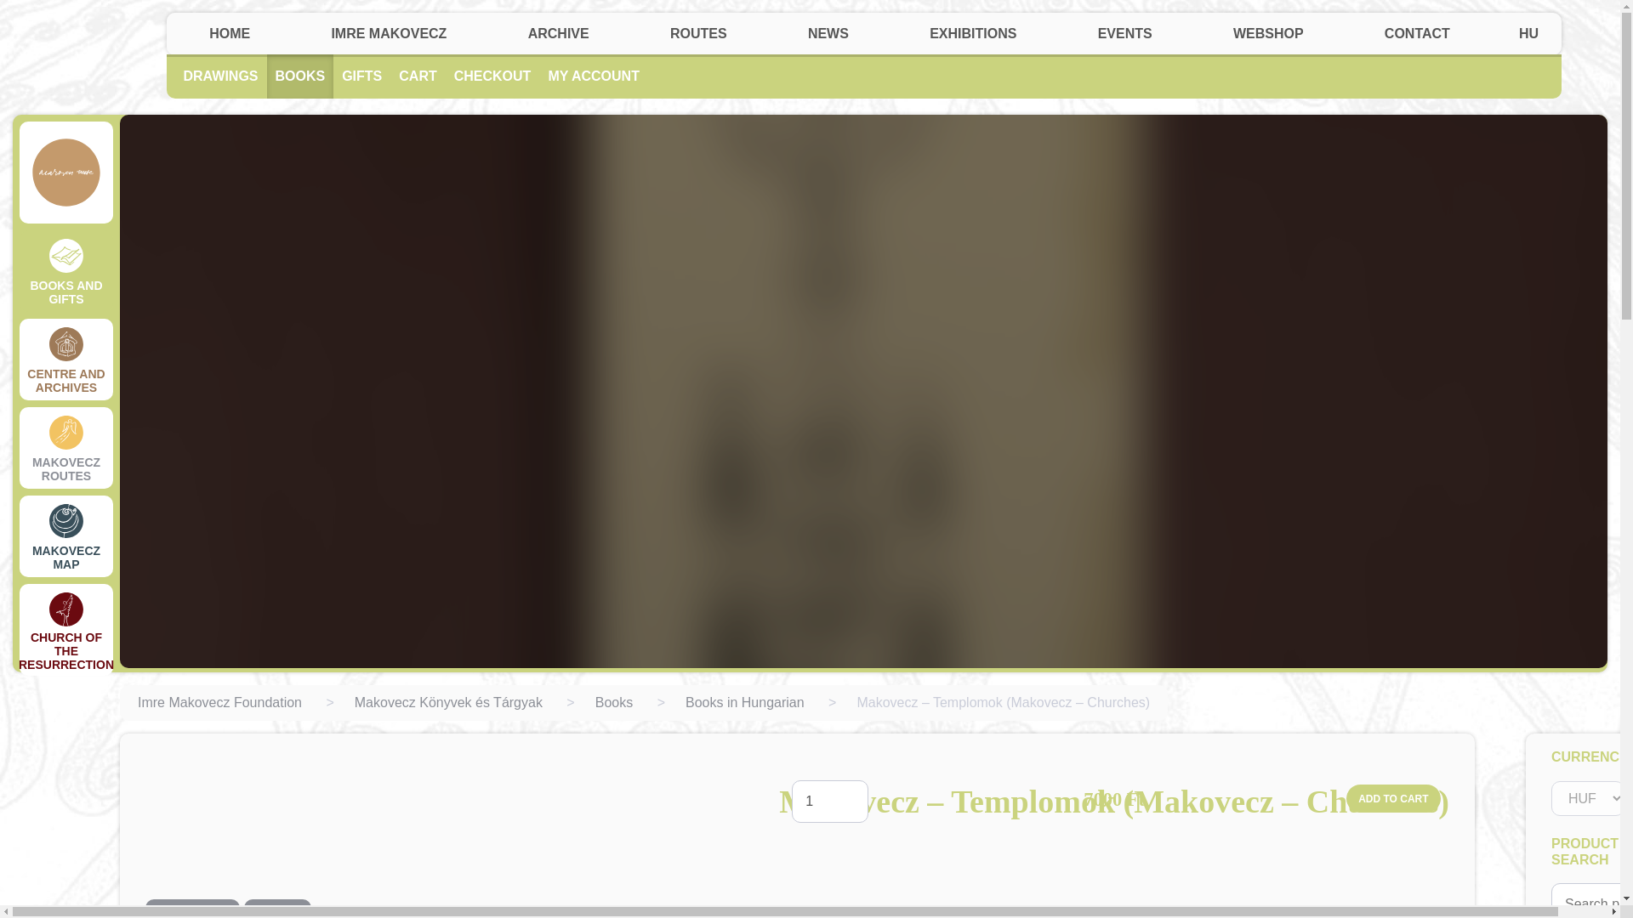 The image size is (1633, 918). I want to click on WEBSHOP, so click(1267, 36).